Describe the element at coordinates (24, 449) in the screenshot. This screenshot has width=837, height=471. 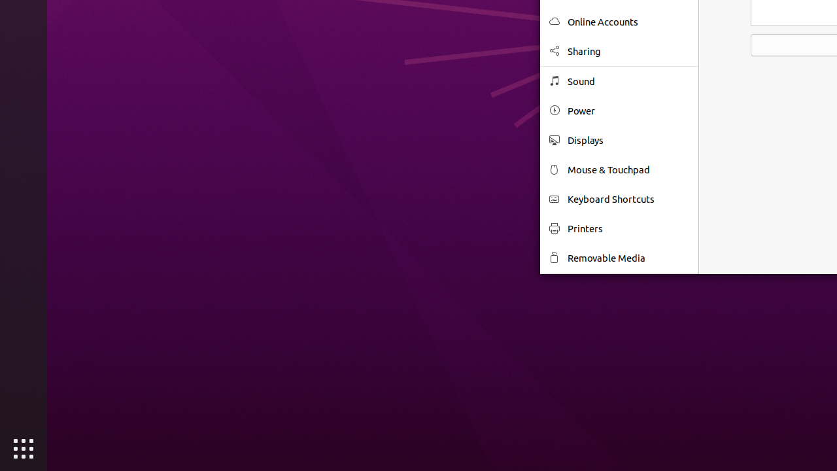
I see `Show Applications` at that location.